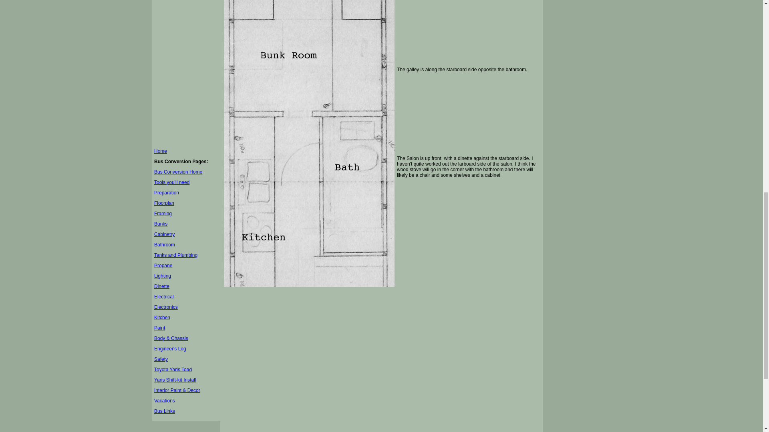  Describe the element at coordinates (186, 72) in the screenshot. I see `Advertisement` at that location.